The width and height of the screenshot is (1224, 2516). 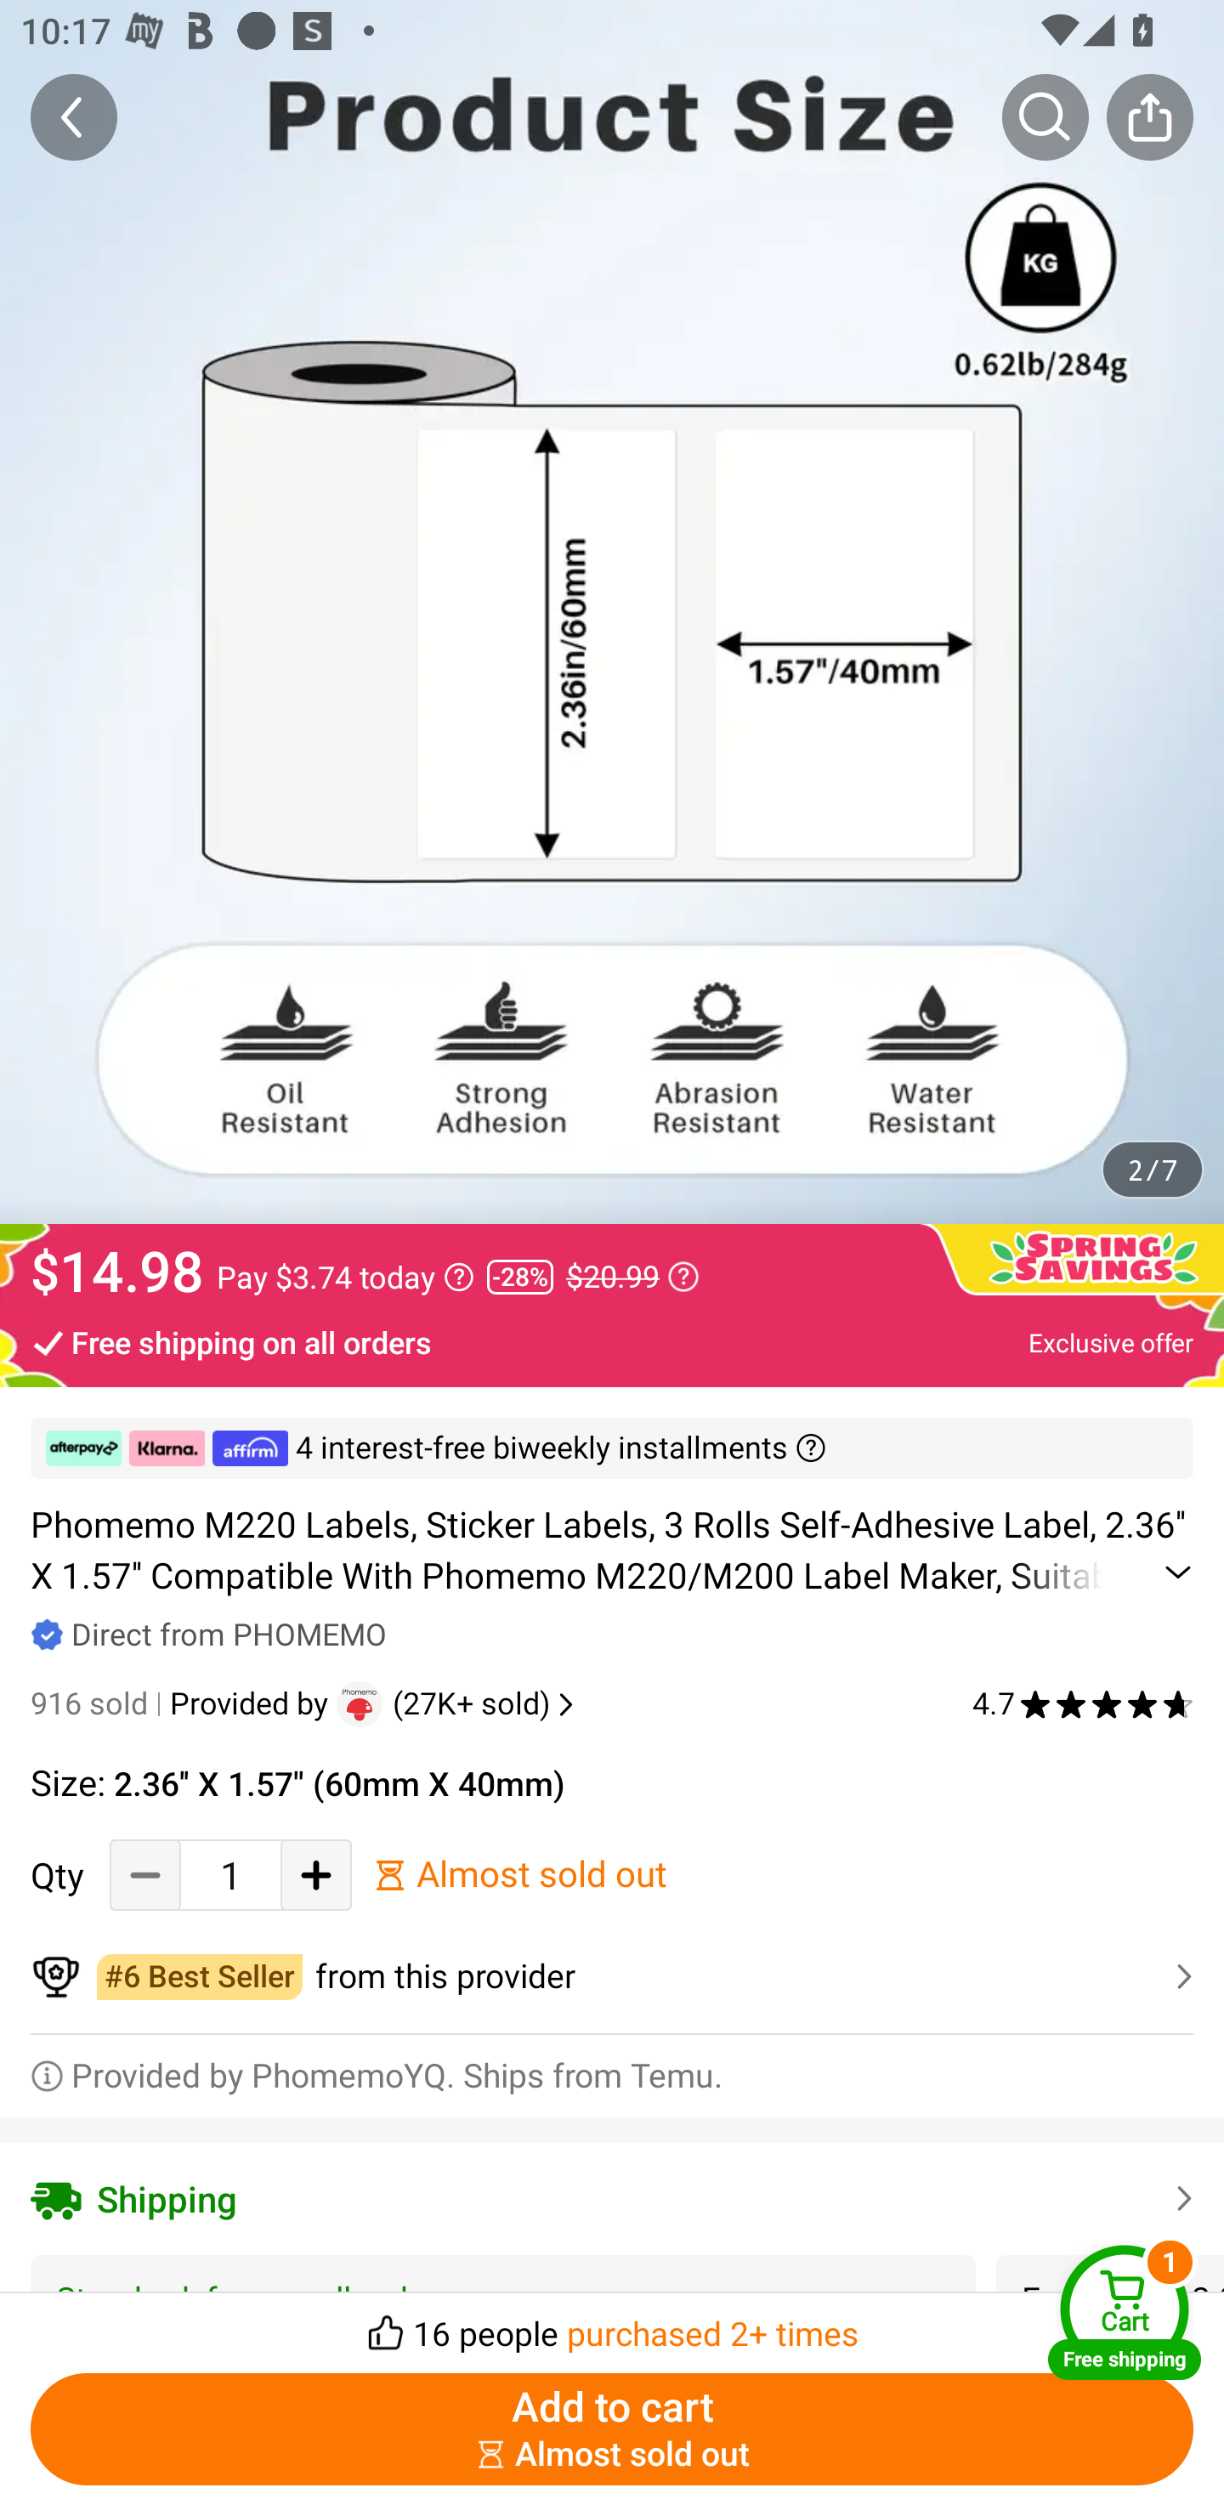 I want to click on ￼ ￼ ￼ 4 interest-free biweekly installments ￼, so click(x=612, y=1448).